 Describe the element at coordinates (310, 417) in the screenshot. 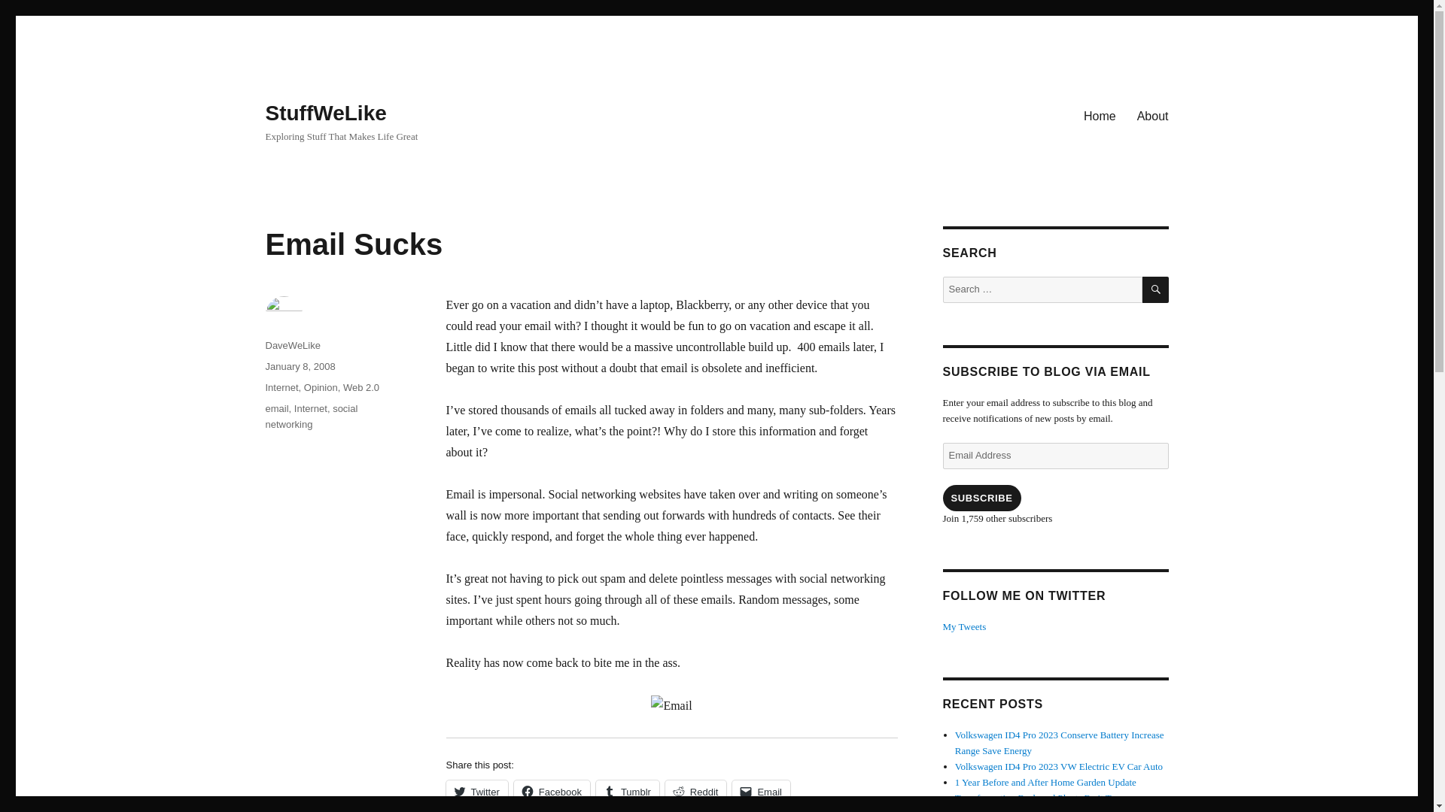

I see `social networking` at that location.